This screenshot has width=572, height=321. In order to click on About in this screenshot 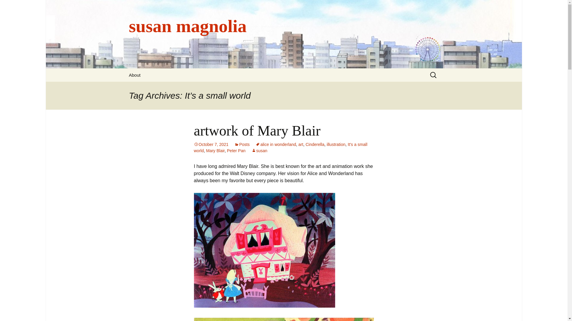, I will do `click(135, 75)`.